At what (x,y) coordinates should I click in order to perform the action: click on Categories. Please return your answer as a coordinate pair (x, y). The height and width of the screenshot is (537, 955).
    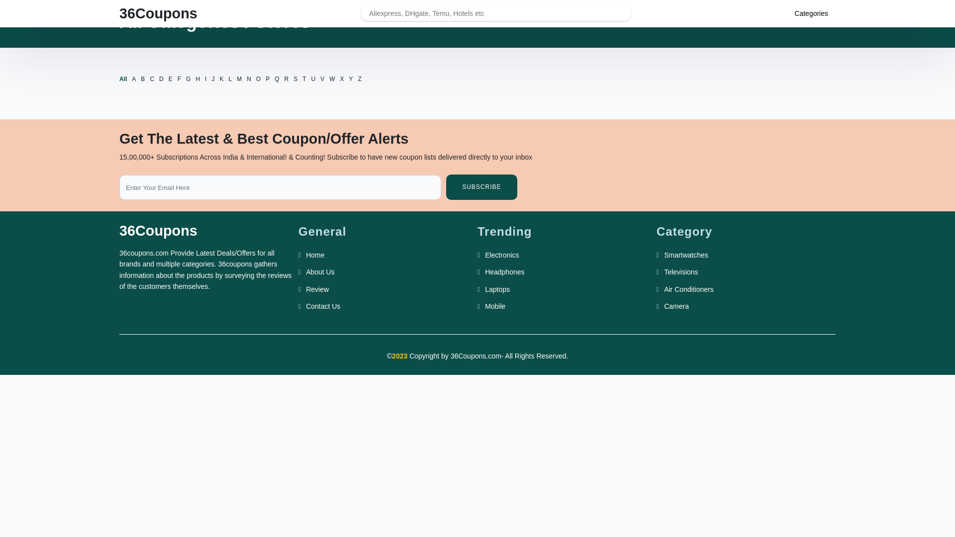
    Looking at the image, I should click on (811, 13).